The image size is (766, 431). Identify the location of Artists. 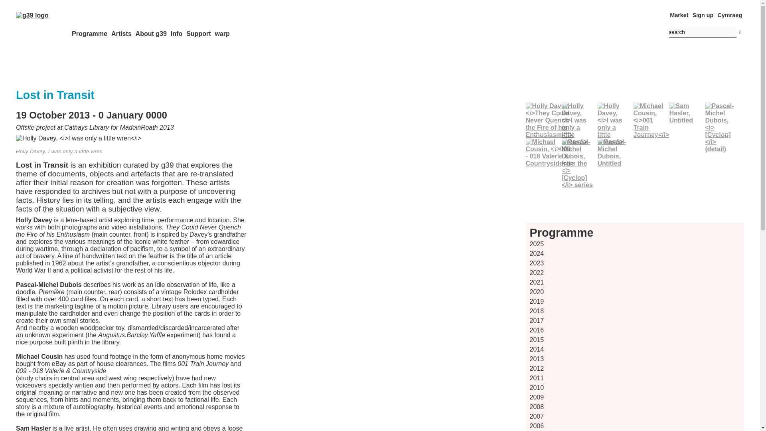
(121, 34).